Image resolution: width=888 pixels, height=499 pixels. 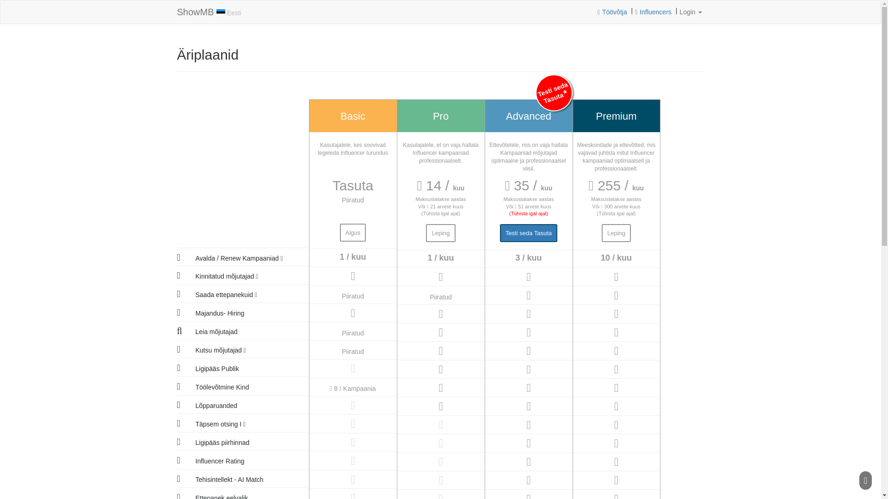 I want to click on Testi seda Tasuta, so click(x=528, y=233).